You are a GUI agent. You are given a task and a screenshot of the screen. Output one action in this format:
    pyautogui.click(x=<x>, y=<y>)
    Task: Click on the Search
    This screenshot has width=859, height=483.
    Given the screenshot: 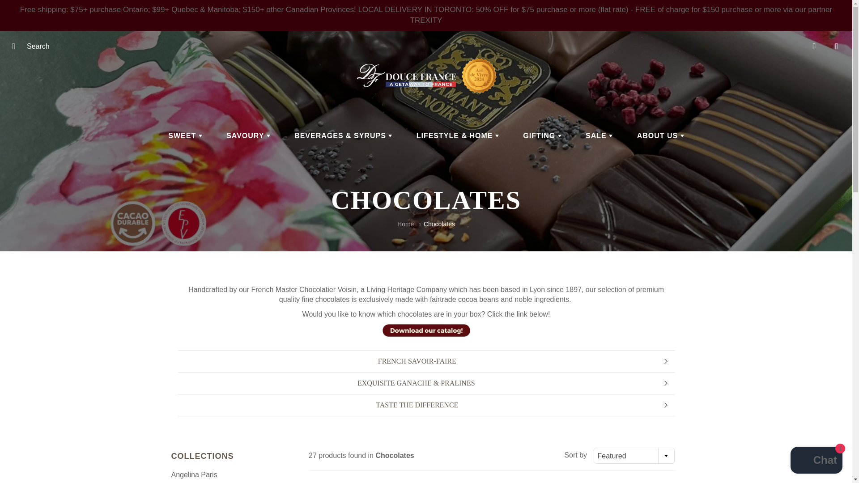 What is the action you would take?
    pyautogui.click(x=17, y=46)
    